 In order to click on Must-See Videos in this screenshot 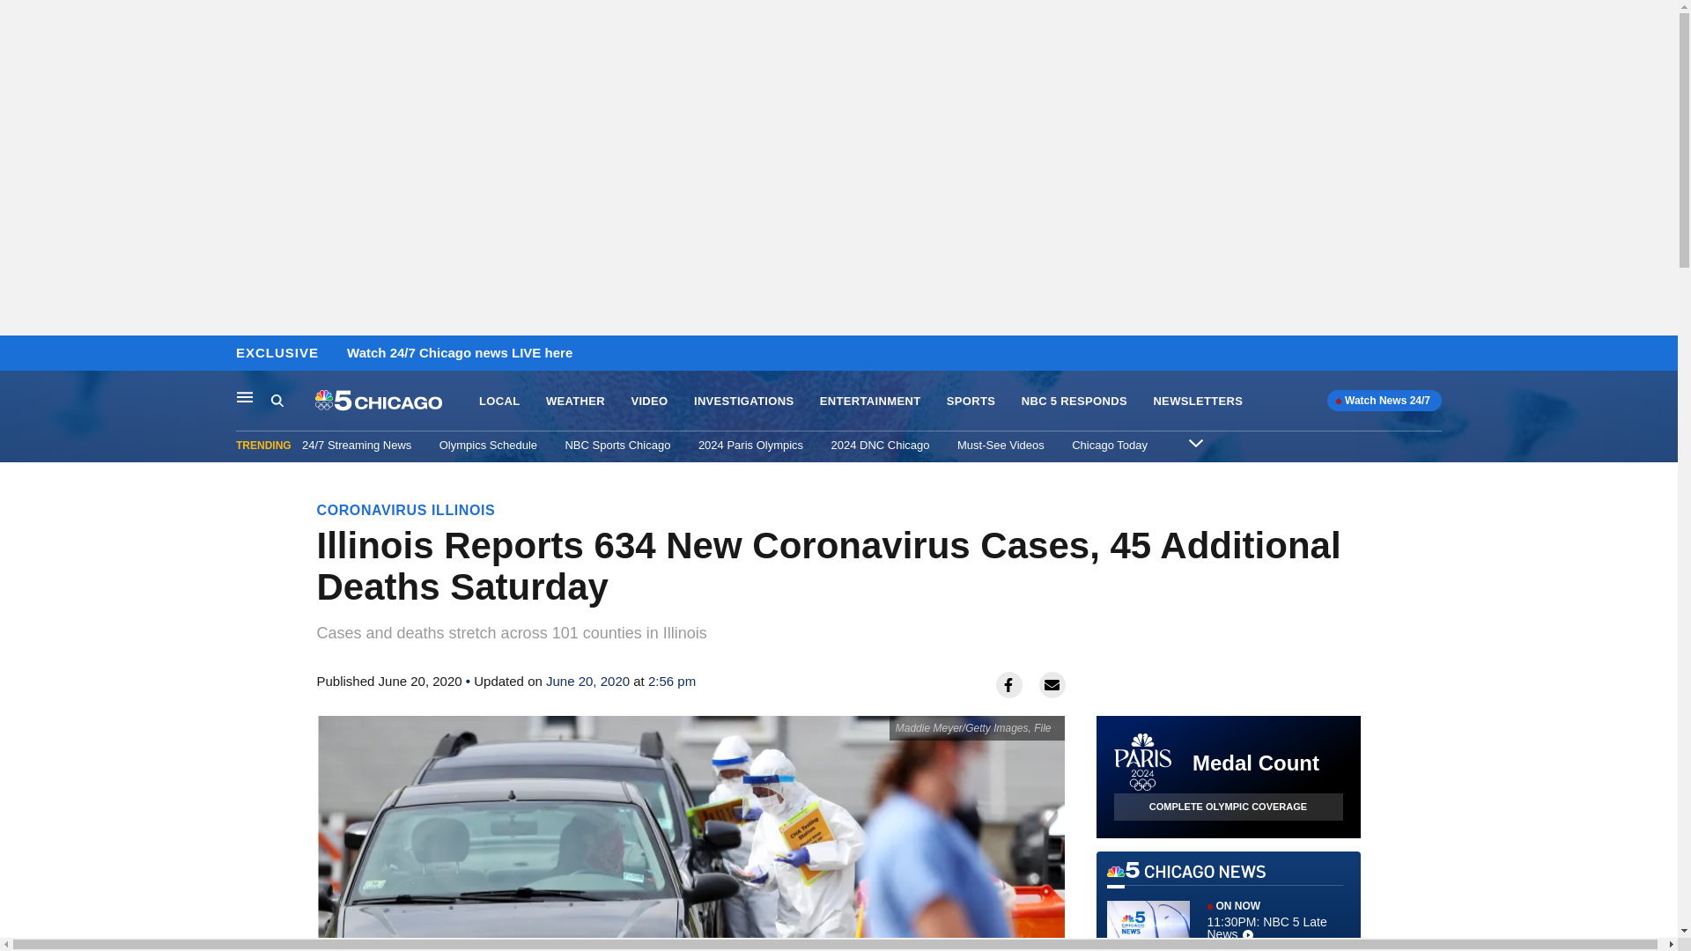, I will do `click(245, 396)`.